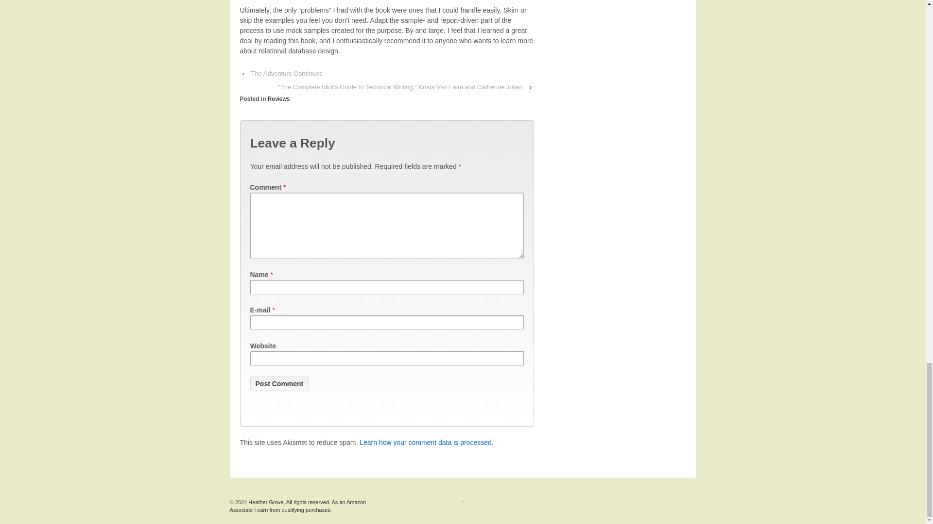 Image resolution: width=933 pixels, height=524 pixels. I want to click on Post Comment, so click(279, 383).